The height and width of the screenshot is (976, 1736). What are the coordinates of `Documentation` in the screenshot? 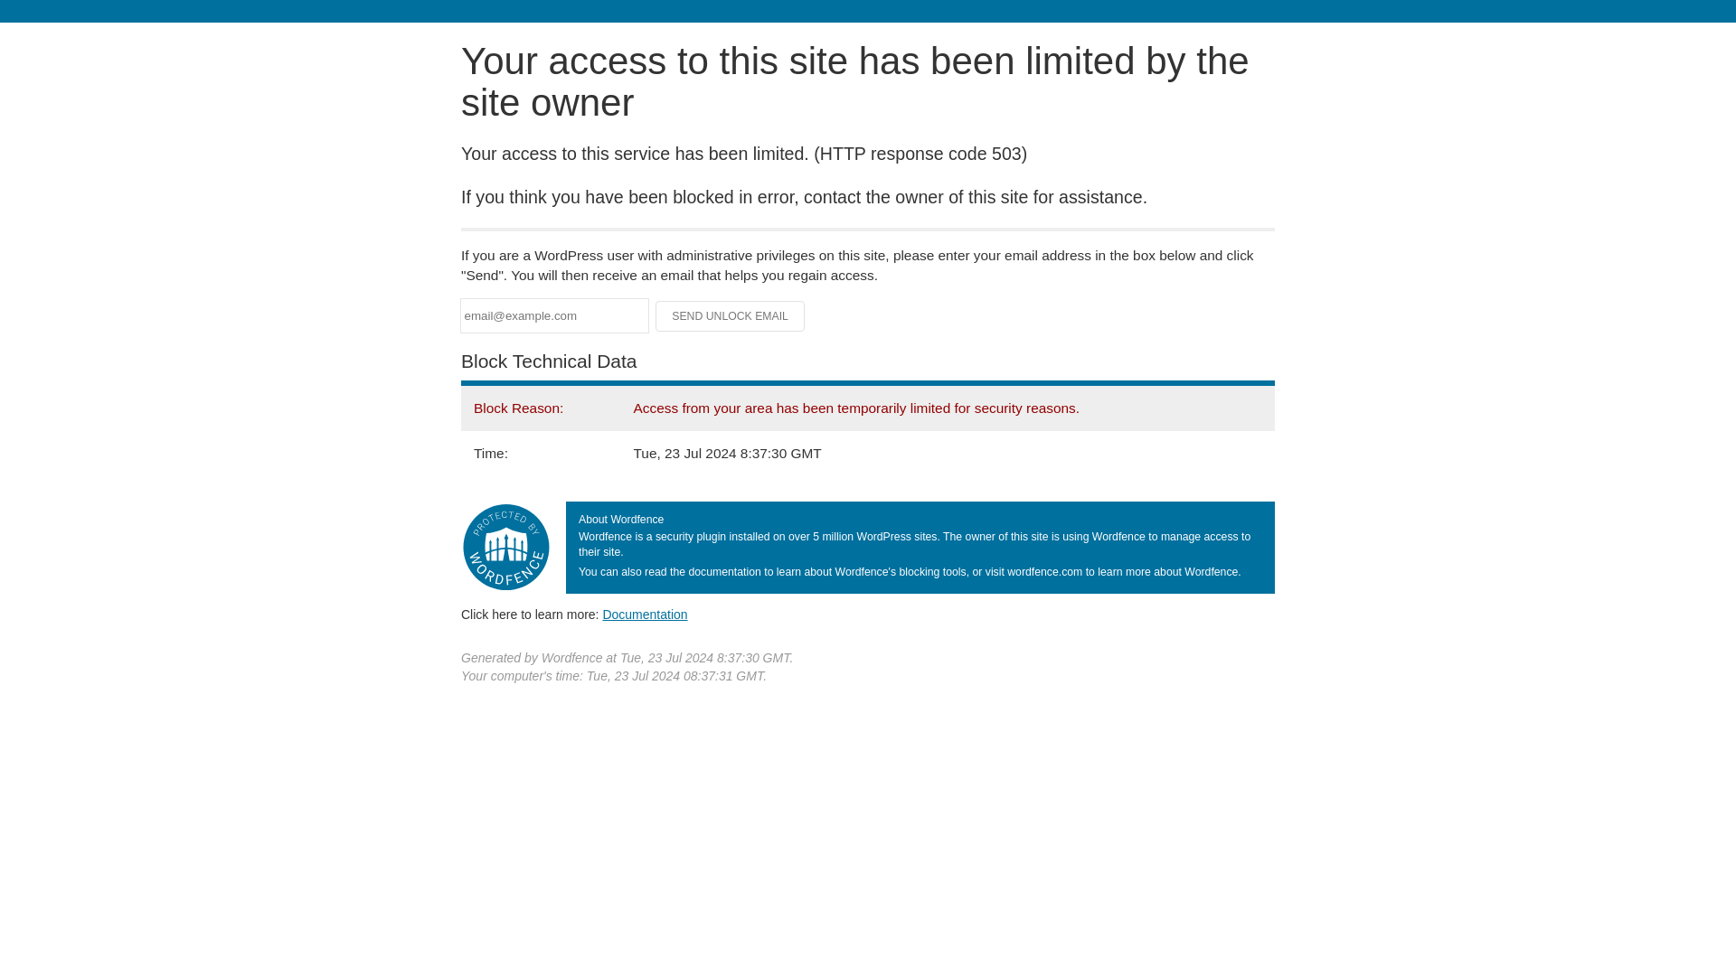 It's located at (645, 614).